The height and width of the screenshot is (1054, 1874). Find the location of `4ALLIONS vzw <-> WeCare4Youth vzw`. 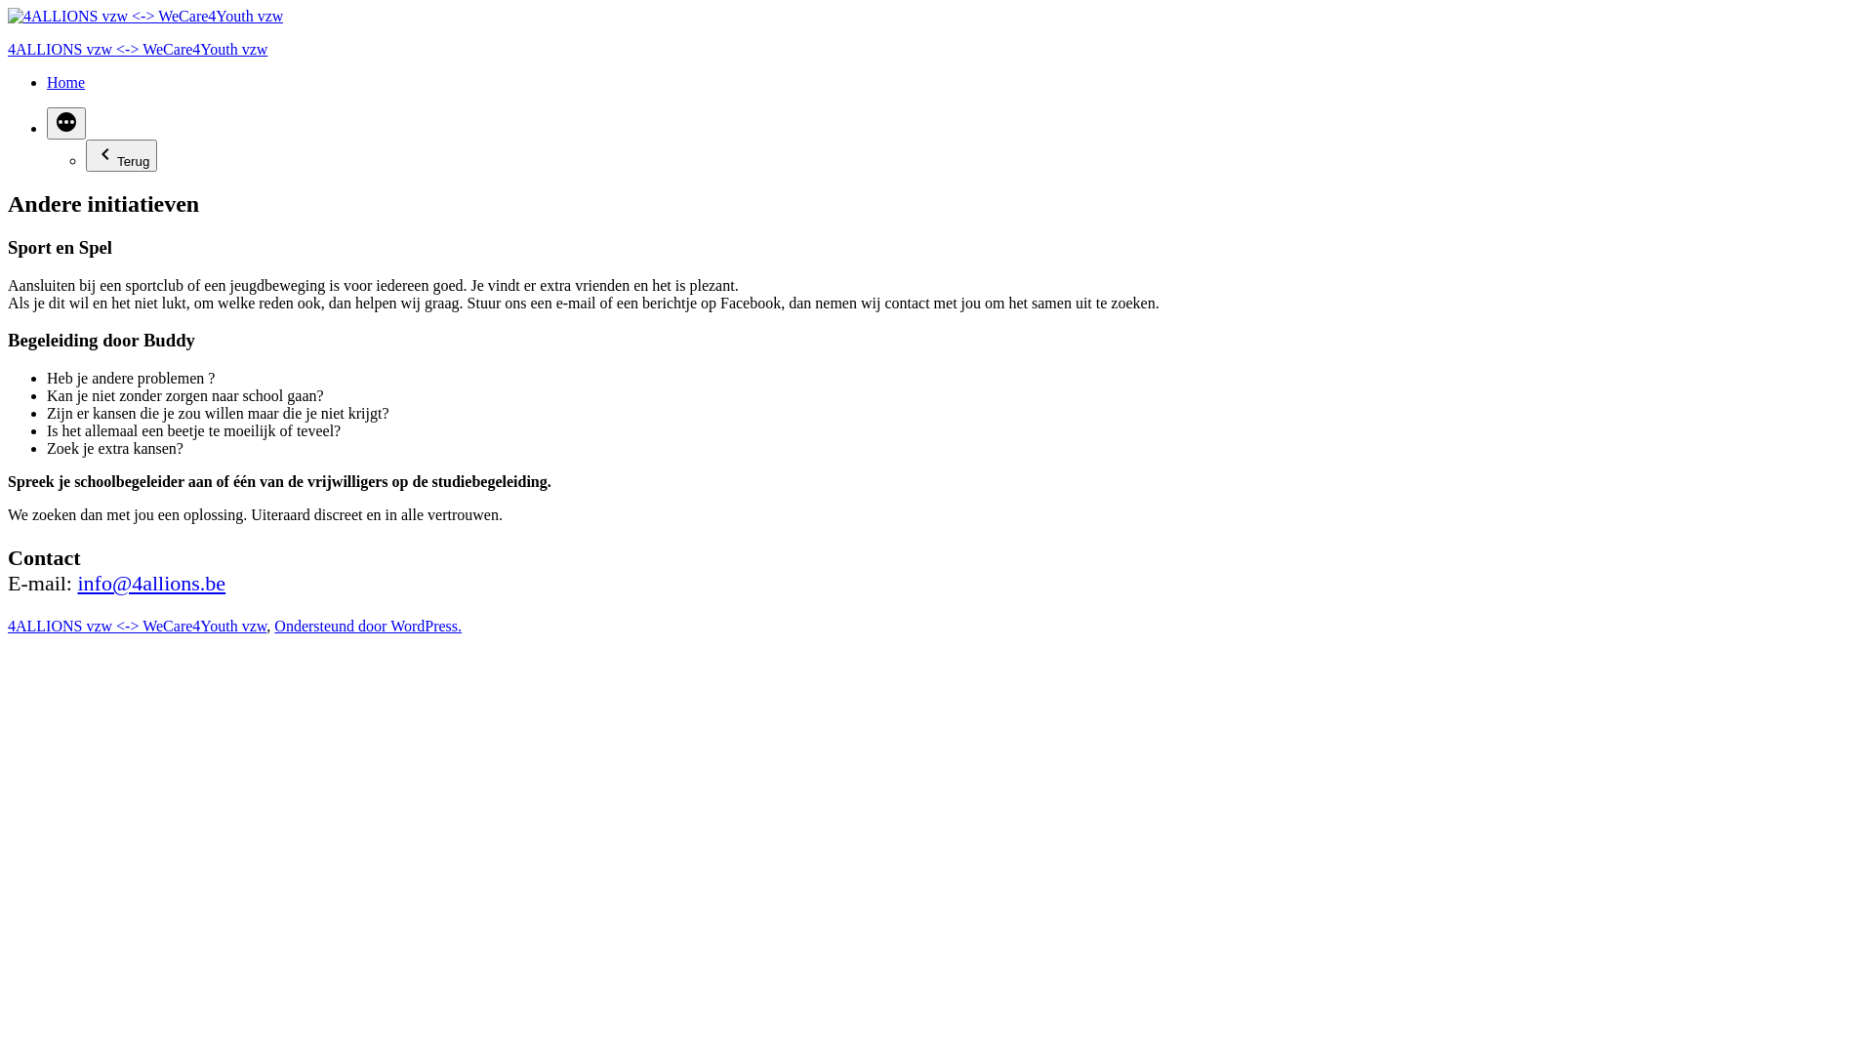

4ALLIONS vzw <-> WeCare4Youth vzw is located at coordinates (138, 49).